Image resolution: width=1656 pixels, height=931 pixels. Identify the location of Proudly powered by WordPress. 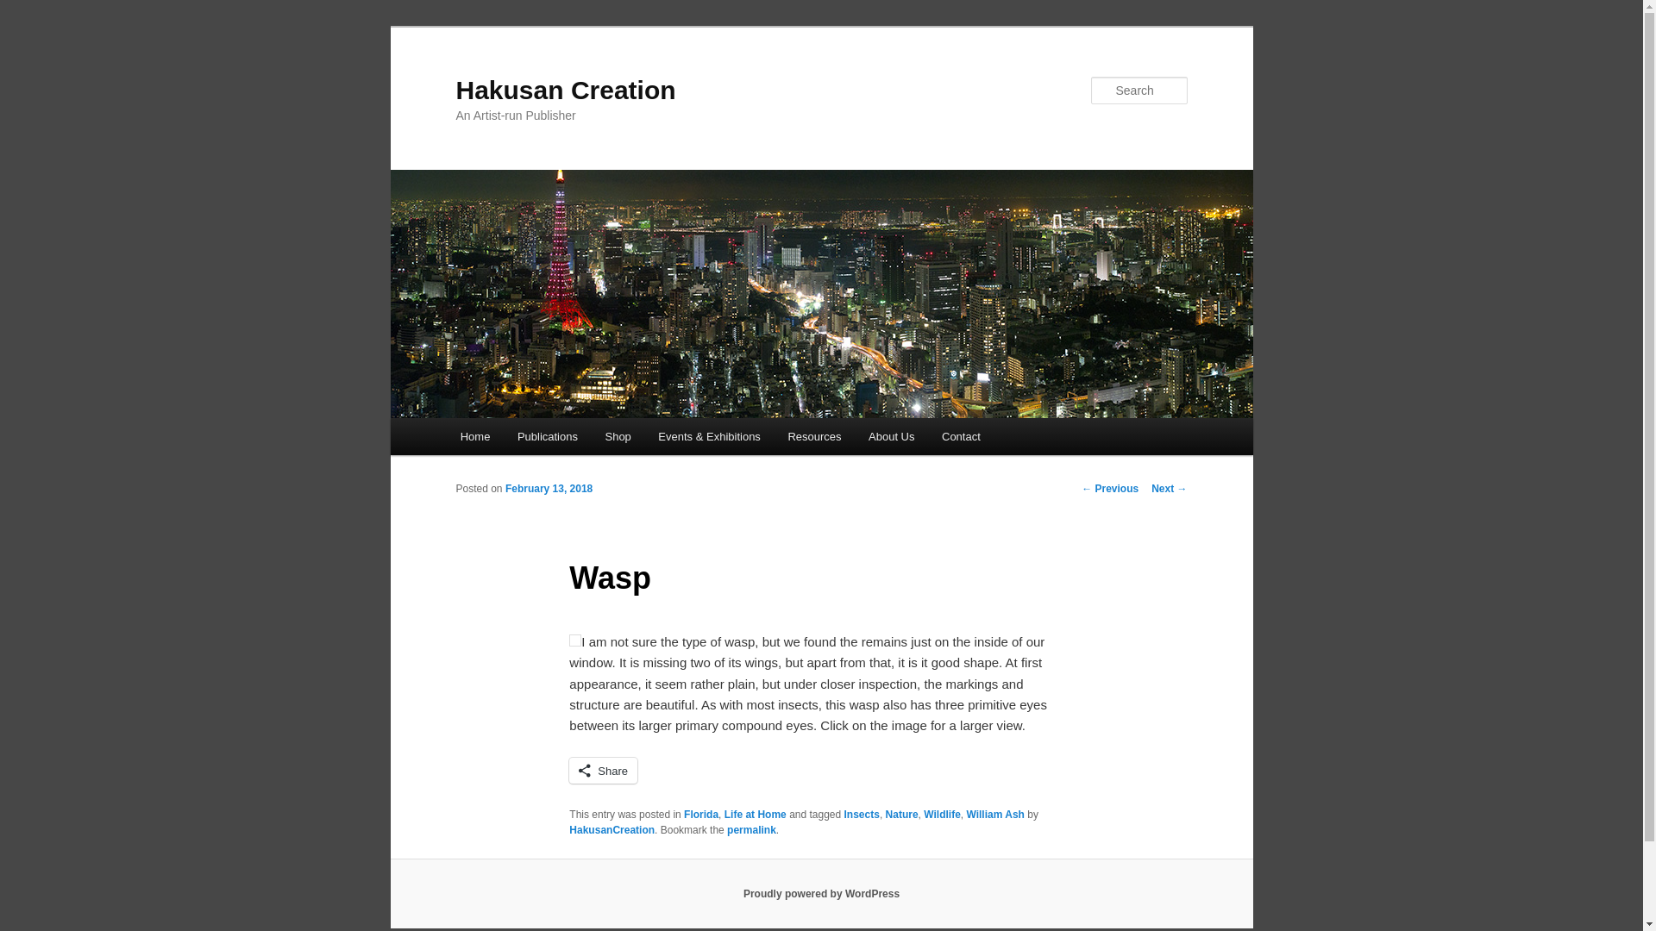
(821, 894).